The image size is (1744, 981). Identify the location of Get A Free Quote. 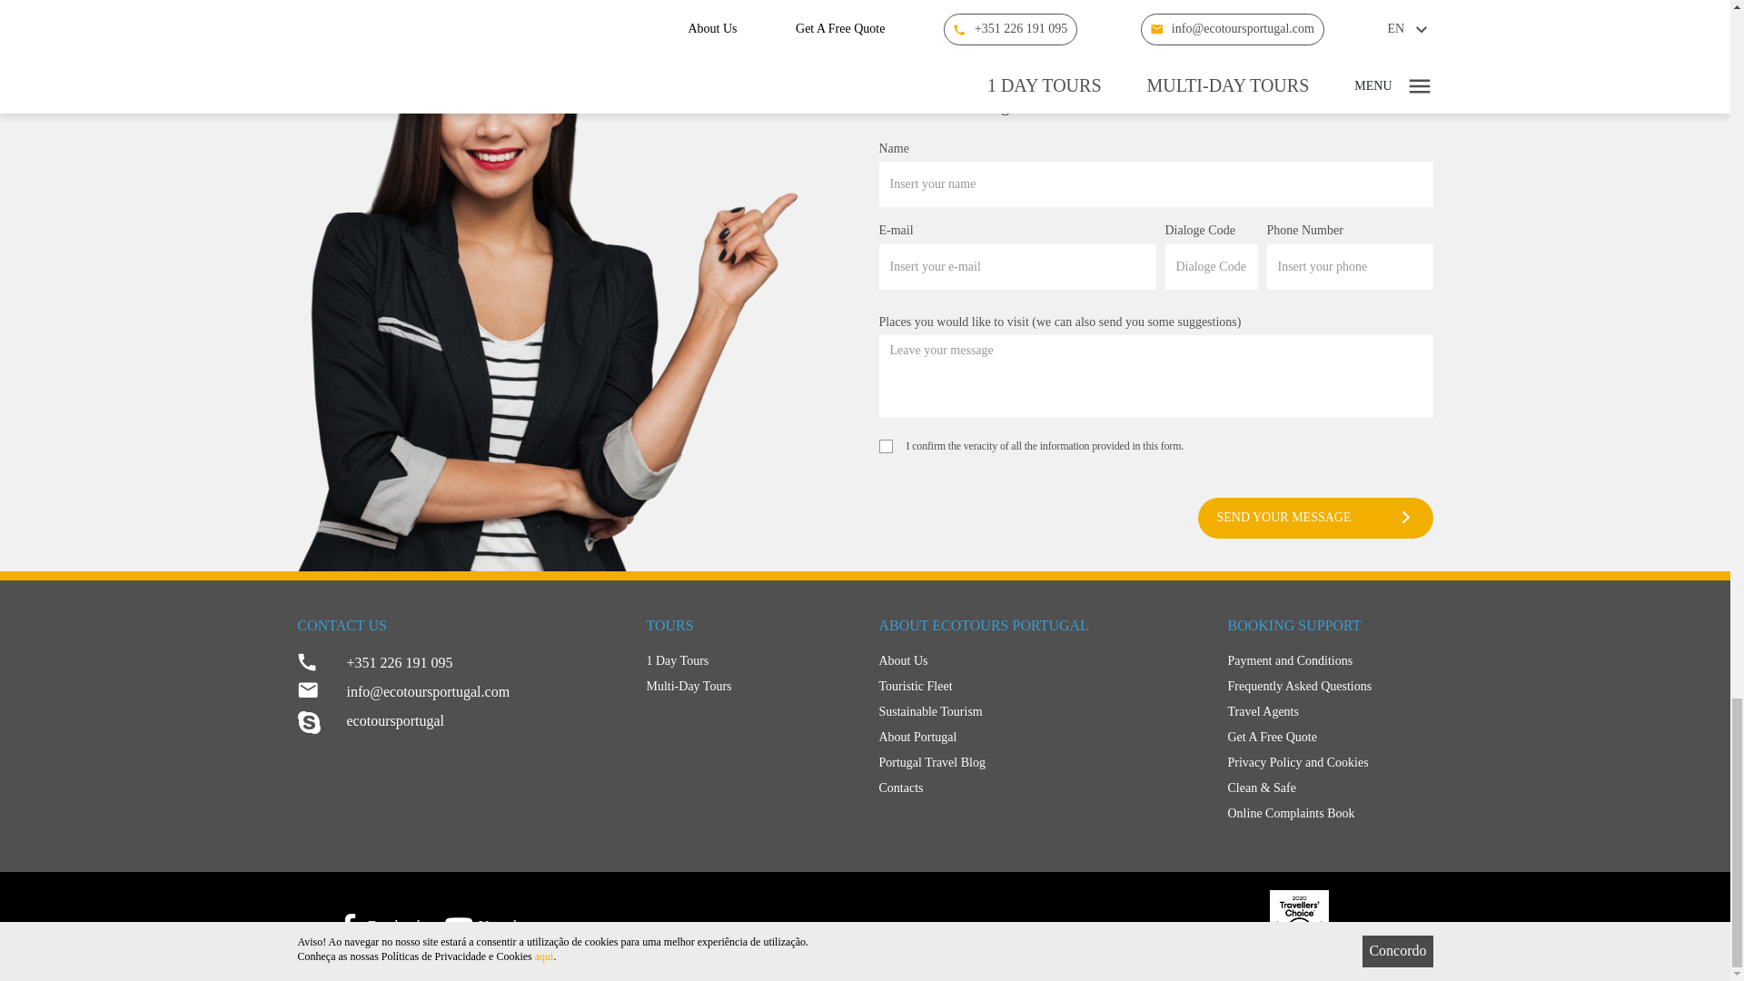
(1330, 738).